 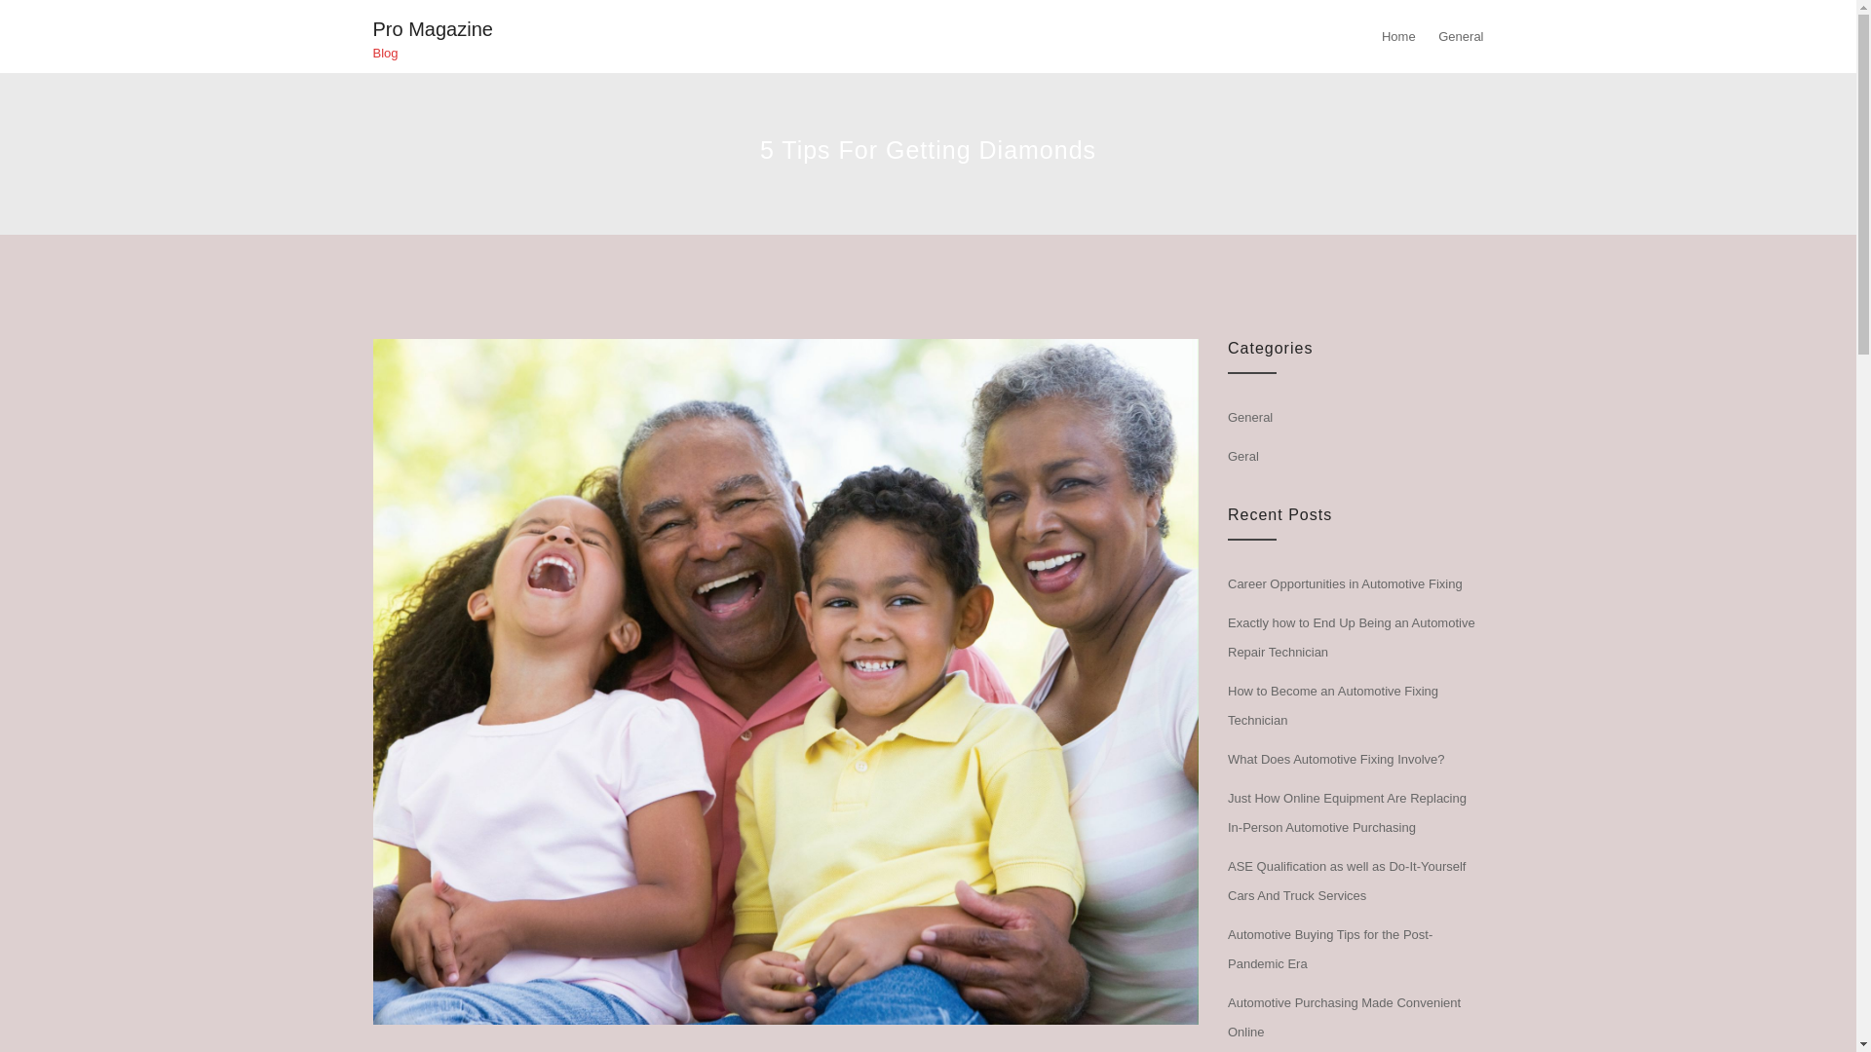 What do you see at coordinates (1344, 1017) in the screenshot?
I see `Automotive Purchasing Made Convenient Online` at bounding box center [1344, 1017].